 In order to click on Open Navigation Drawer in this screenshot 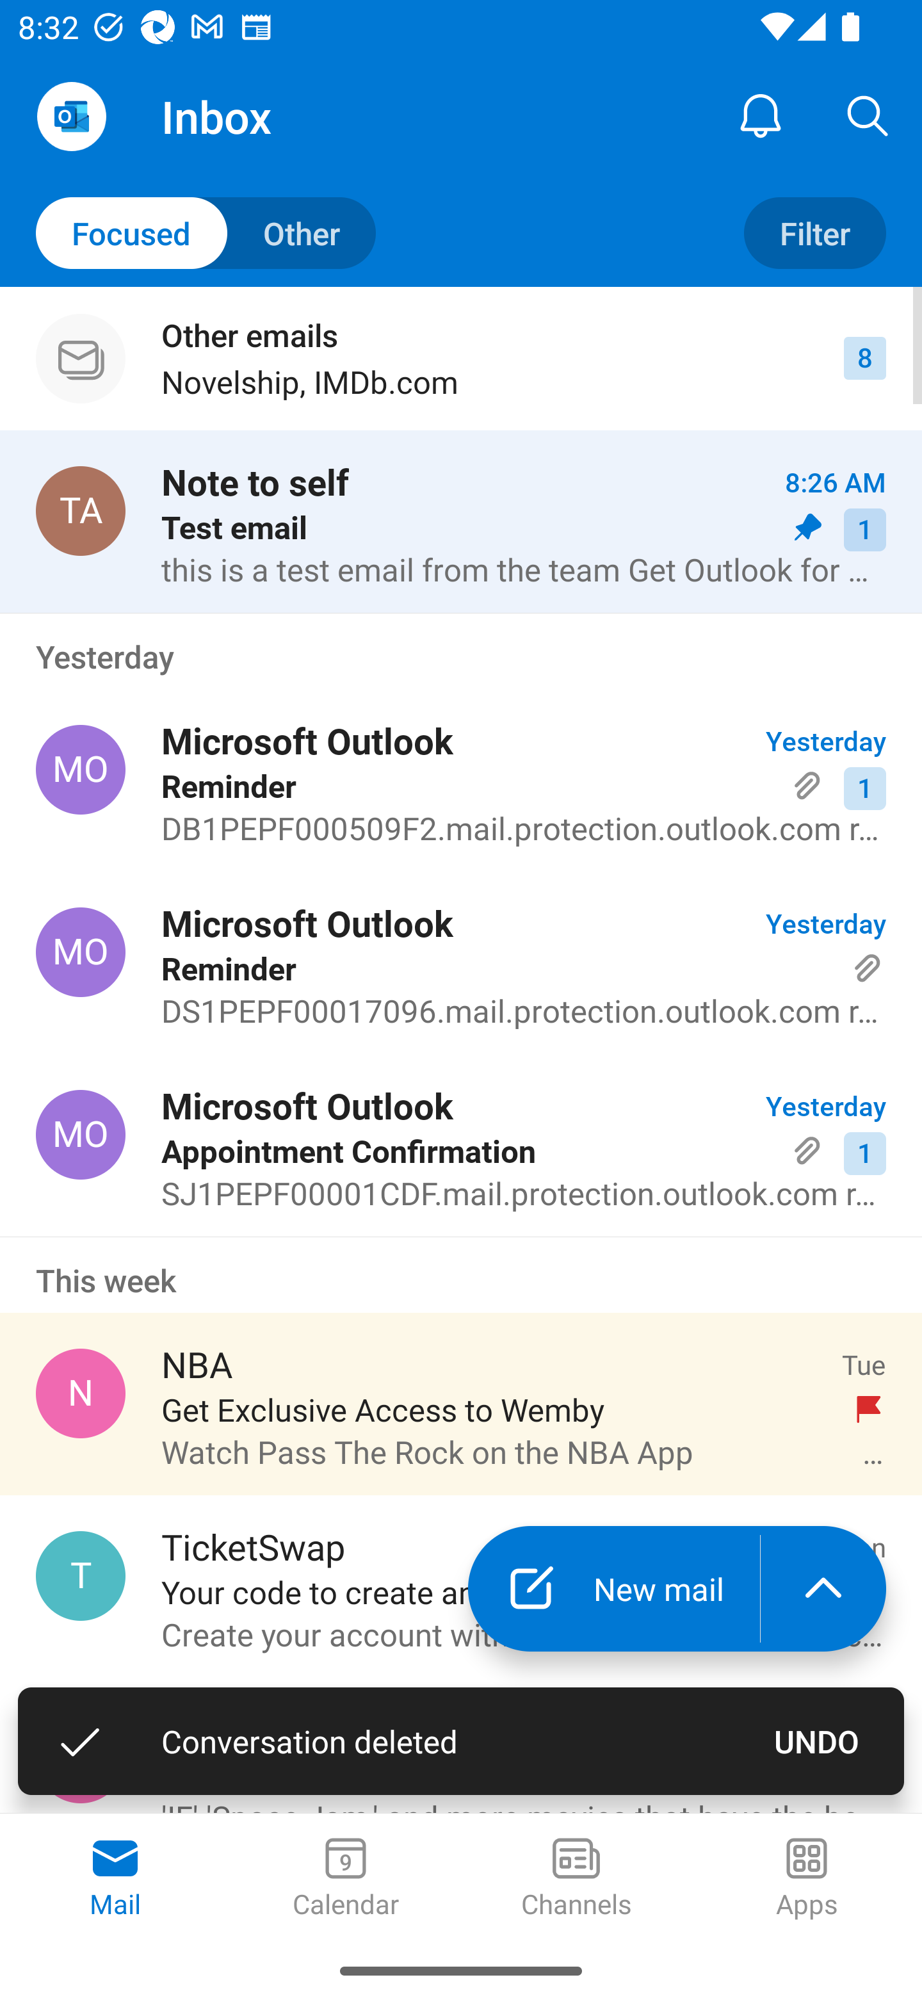, I will do `click(71, 117)`.